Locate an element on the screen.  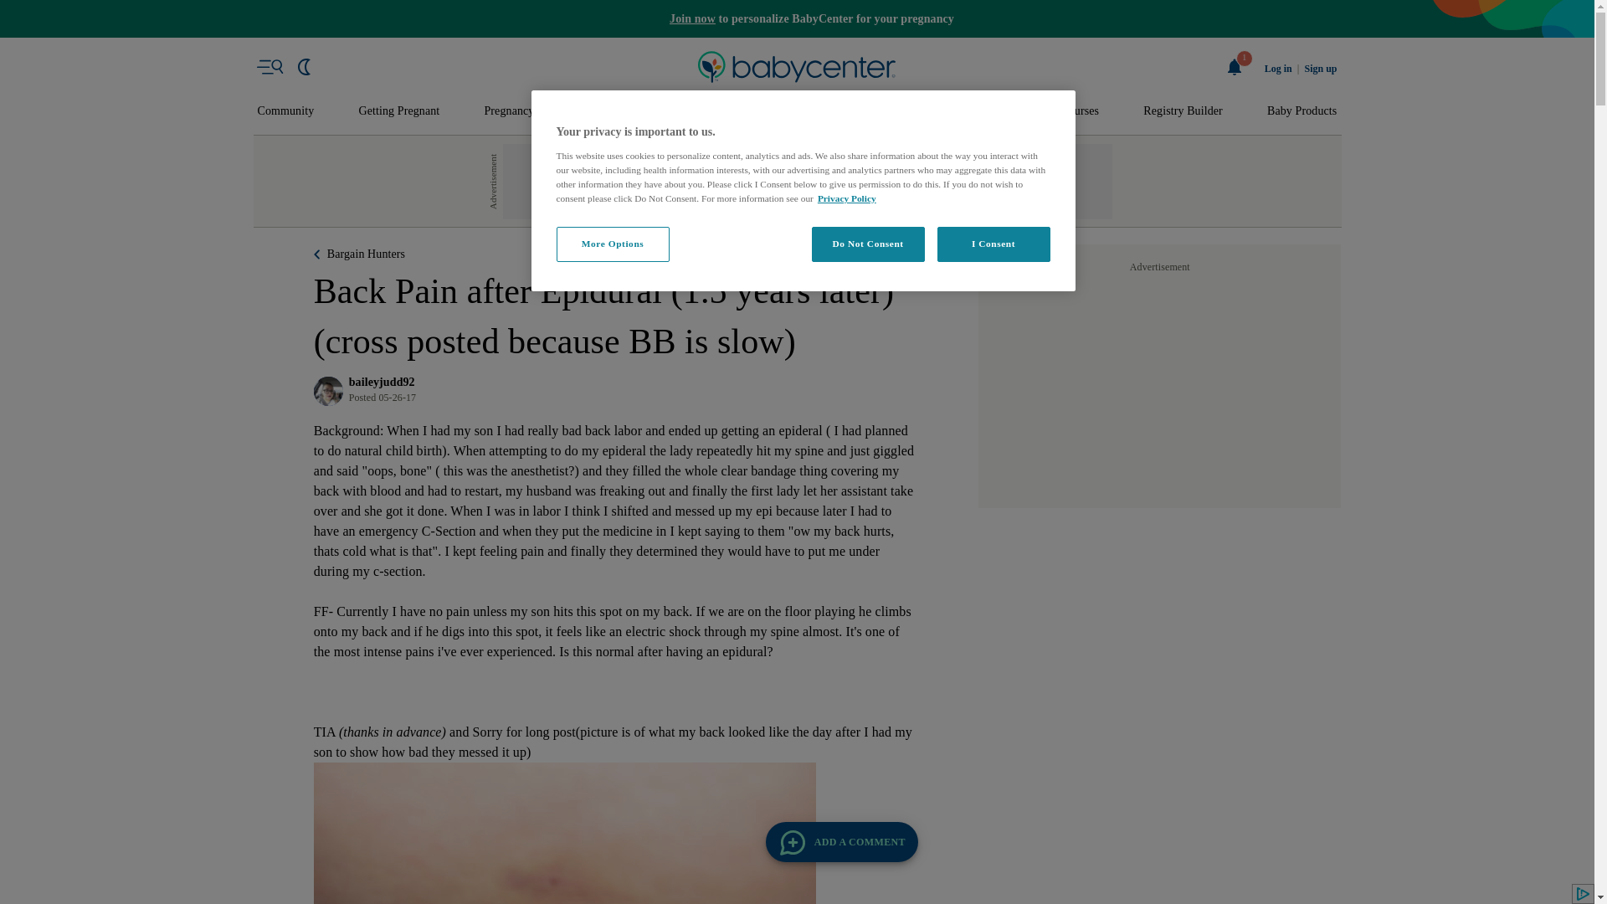
Family is located at coordinates (999, 111).